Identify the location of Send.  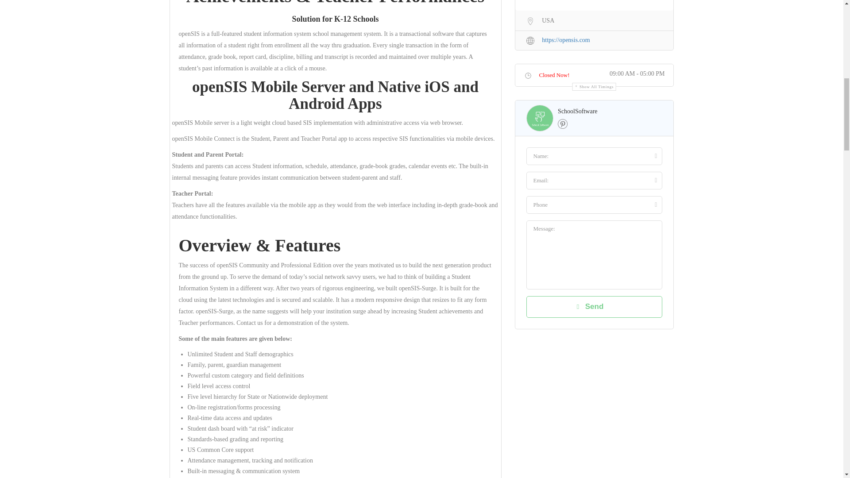
(594, 306).